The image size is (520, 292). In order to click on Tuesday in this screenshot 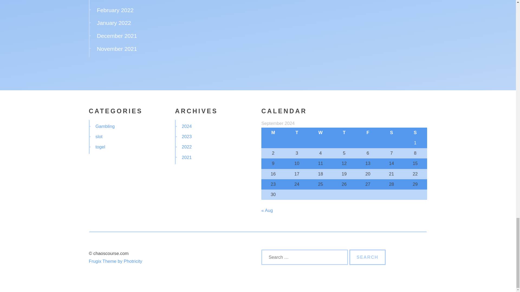, I will do `click(297, 132)`.